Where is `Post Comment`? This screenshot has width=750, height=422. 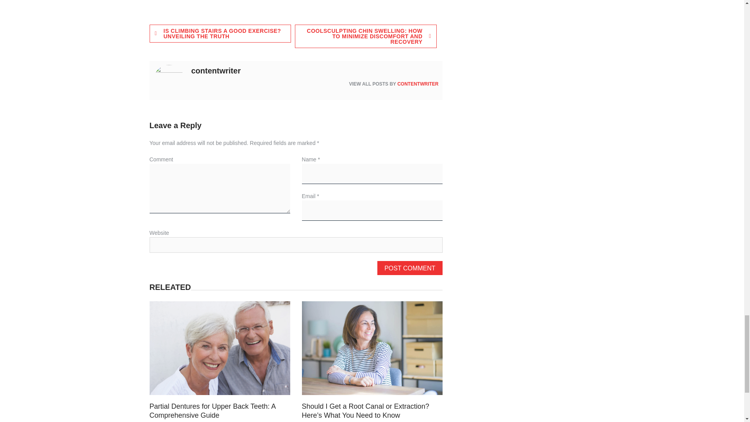 Post Comment is located at coordinates (409, 268).